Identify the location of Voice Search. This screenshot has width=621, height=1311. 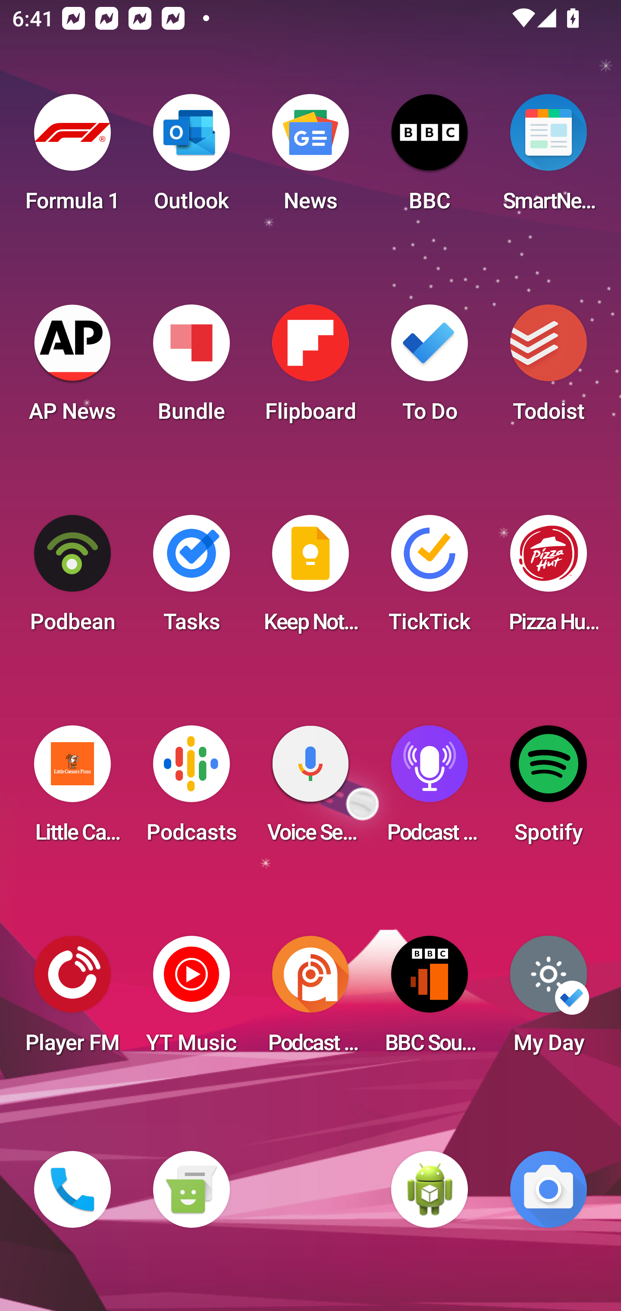
(310, 789).